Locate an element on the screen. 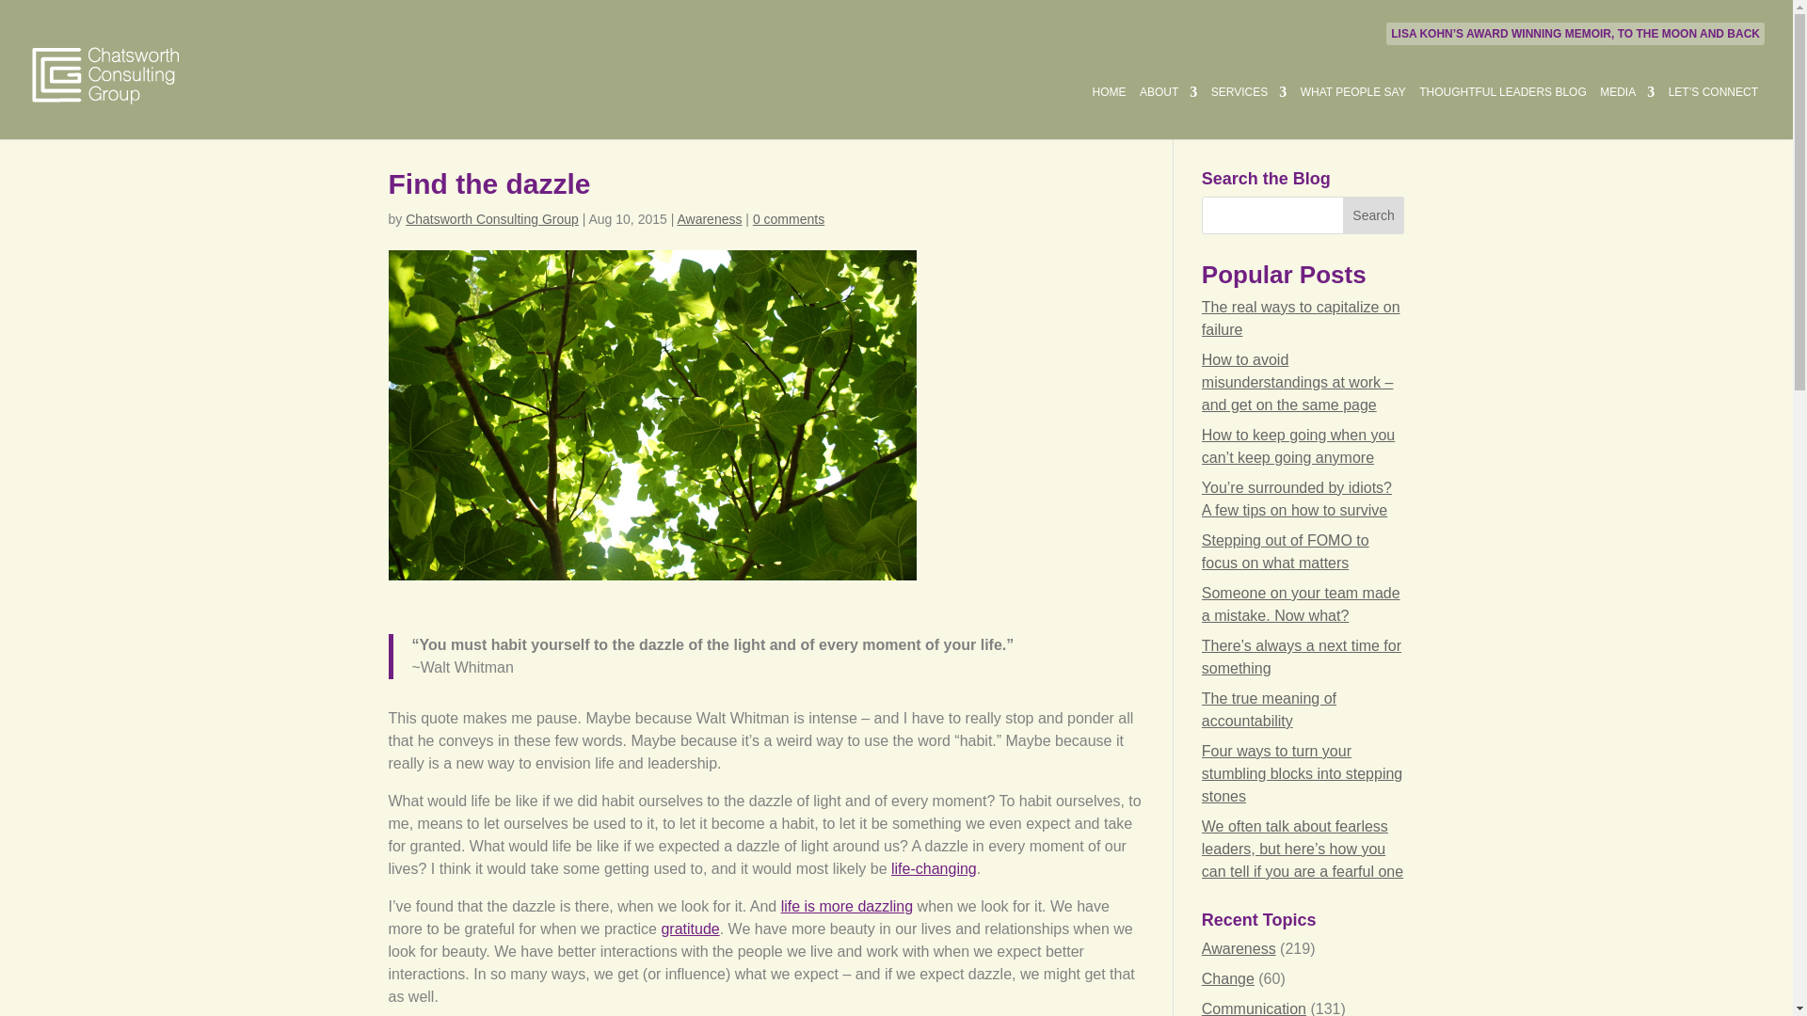 This screenshot has height=1016, width=1807. MEDIA is located at coordinates (1626, 111).